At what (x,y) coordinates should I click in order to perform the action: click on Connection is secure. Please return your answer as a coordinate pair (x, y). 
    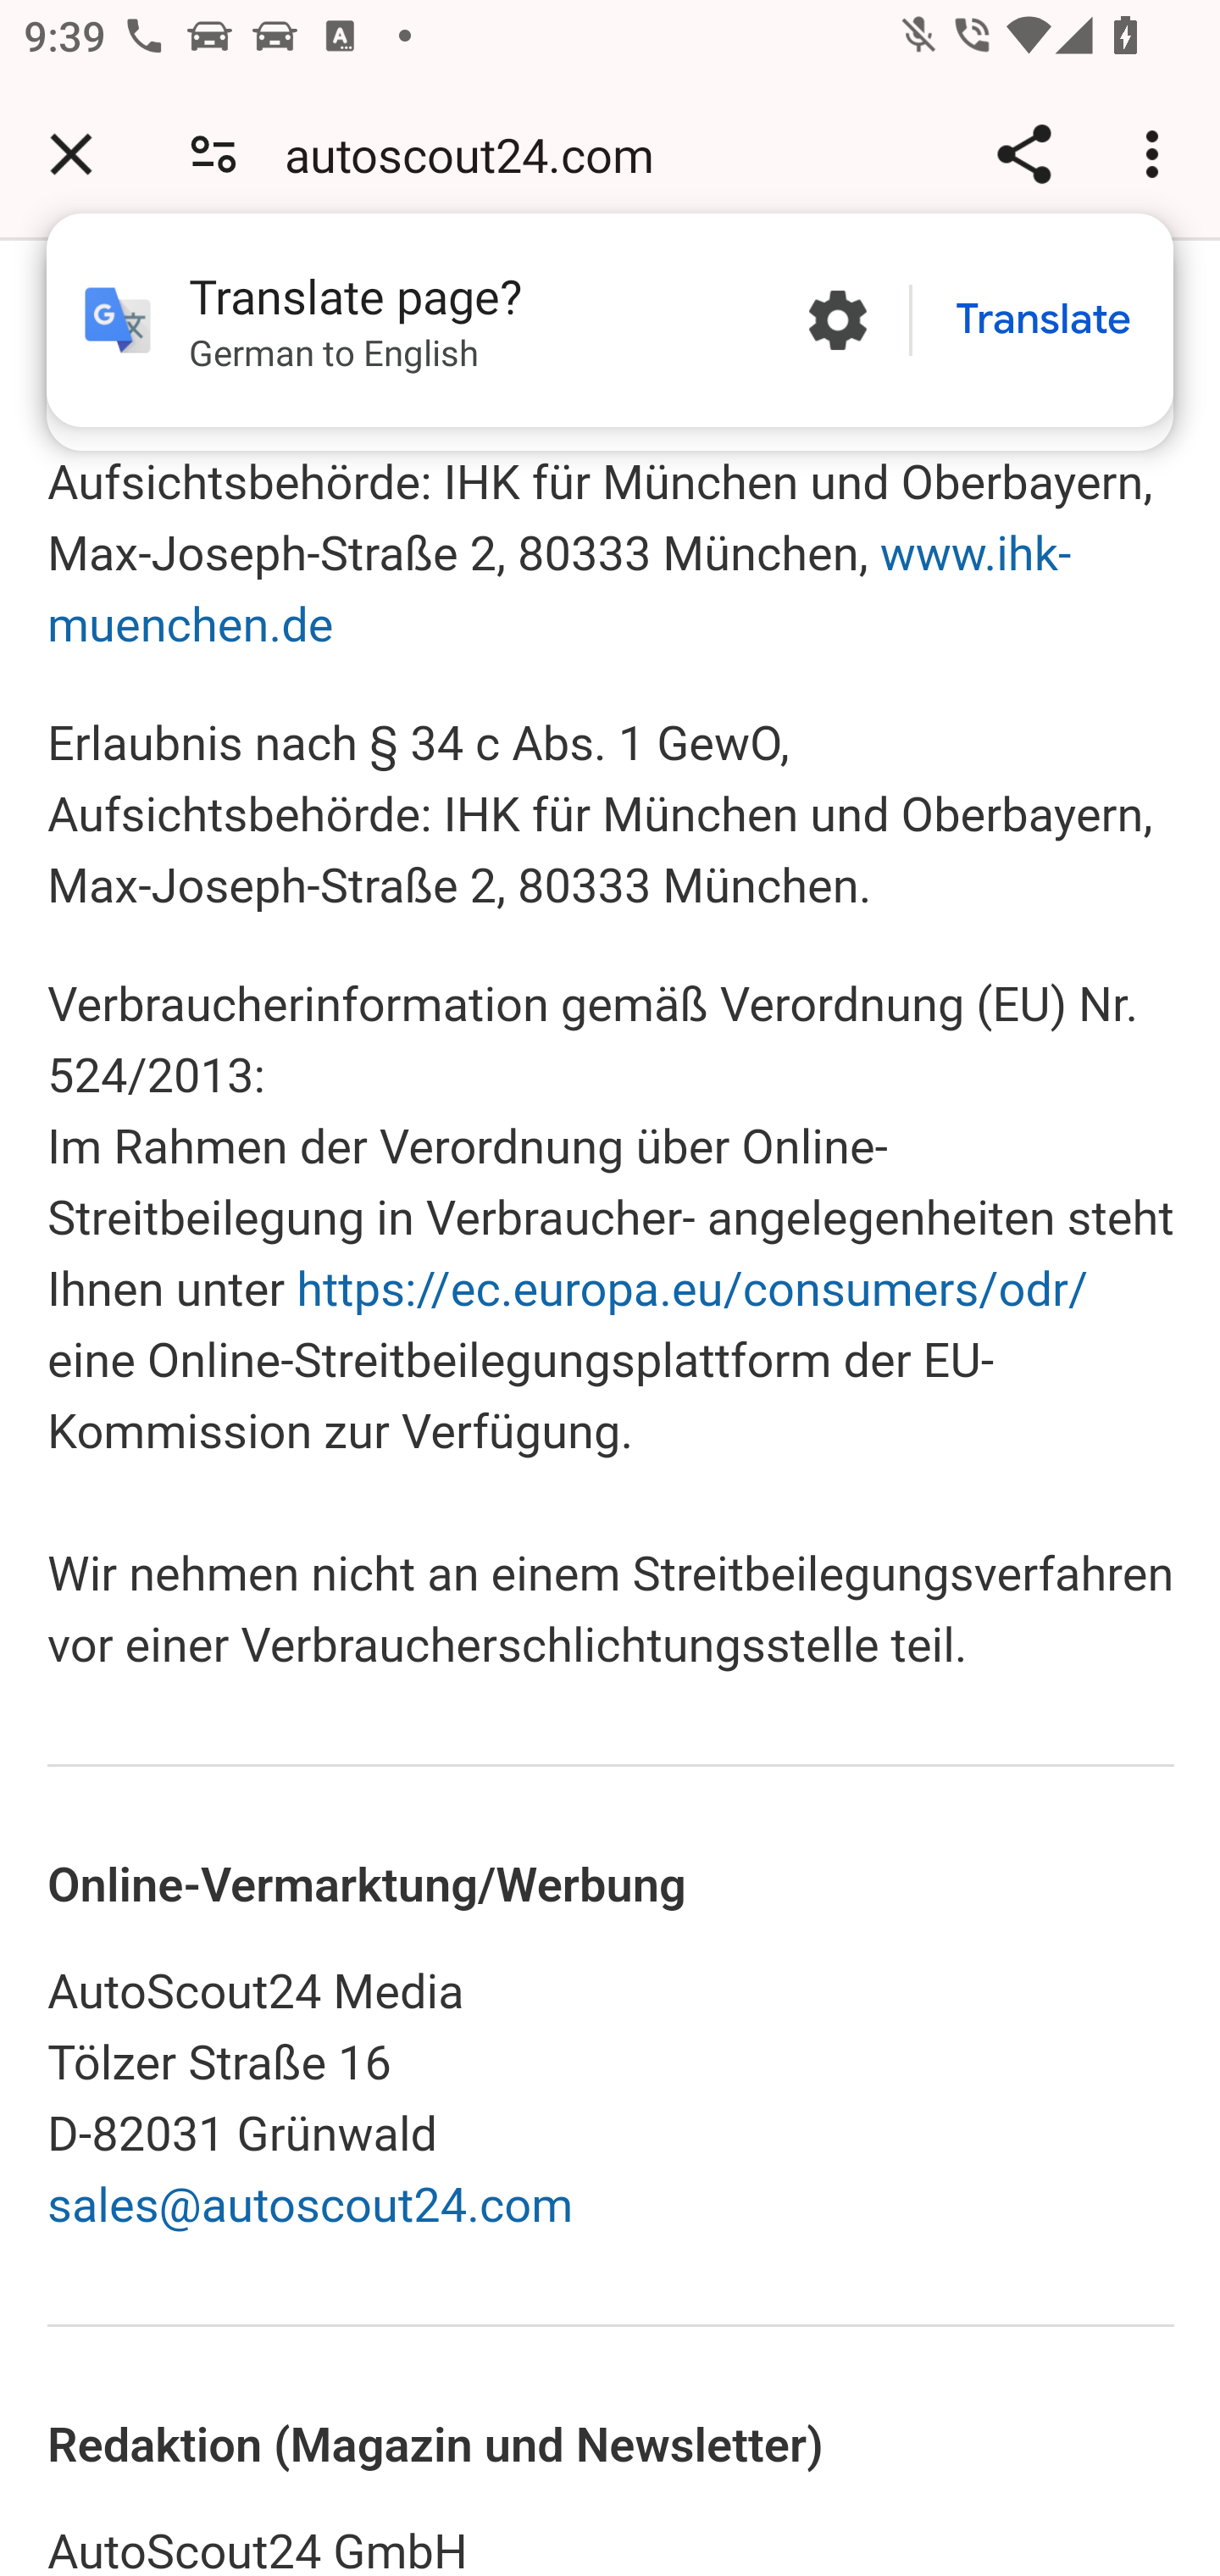
    Looking at the image, I should click on (213, 154).